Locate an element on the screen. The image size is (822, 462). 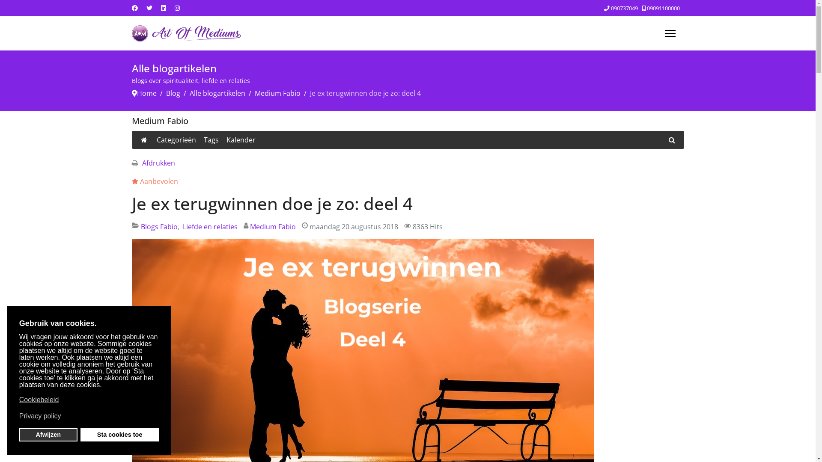
Medium Fabio is located at coordinates (273, 227).